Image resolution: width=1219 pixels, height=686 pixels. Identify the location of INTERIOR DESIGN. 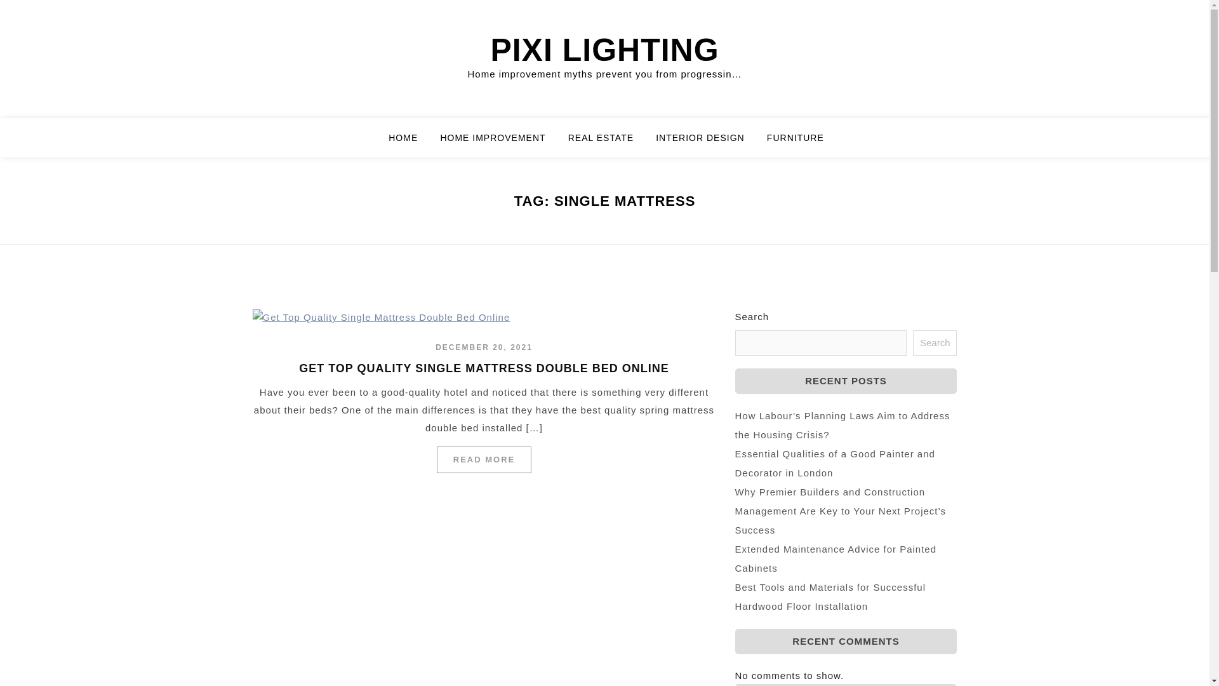
(707, 144).